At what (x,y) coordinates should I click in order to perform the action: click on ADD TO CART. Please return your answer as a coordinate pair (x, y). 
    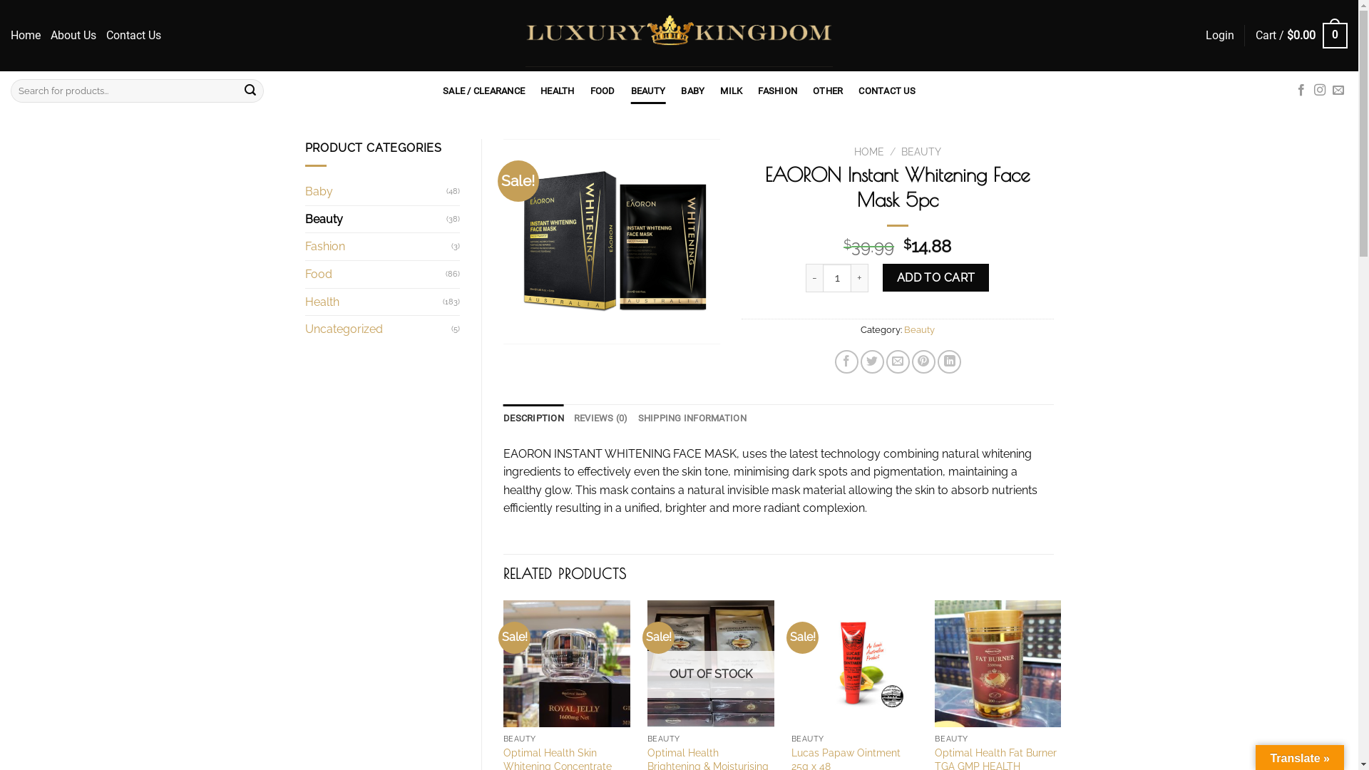
    Looking at the image, I should click on (935, 278).